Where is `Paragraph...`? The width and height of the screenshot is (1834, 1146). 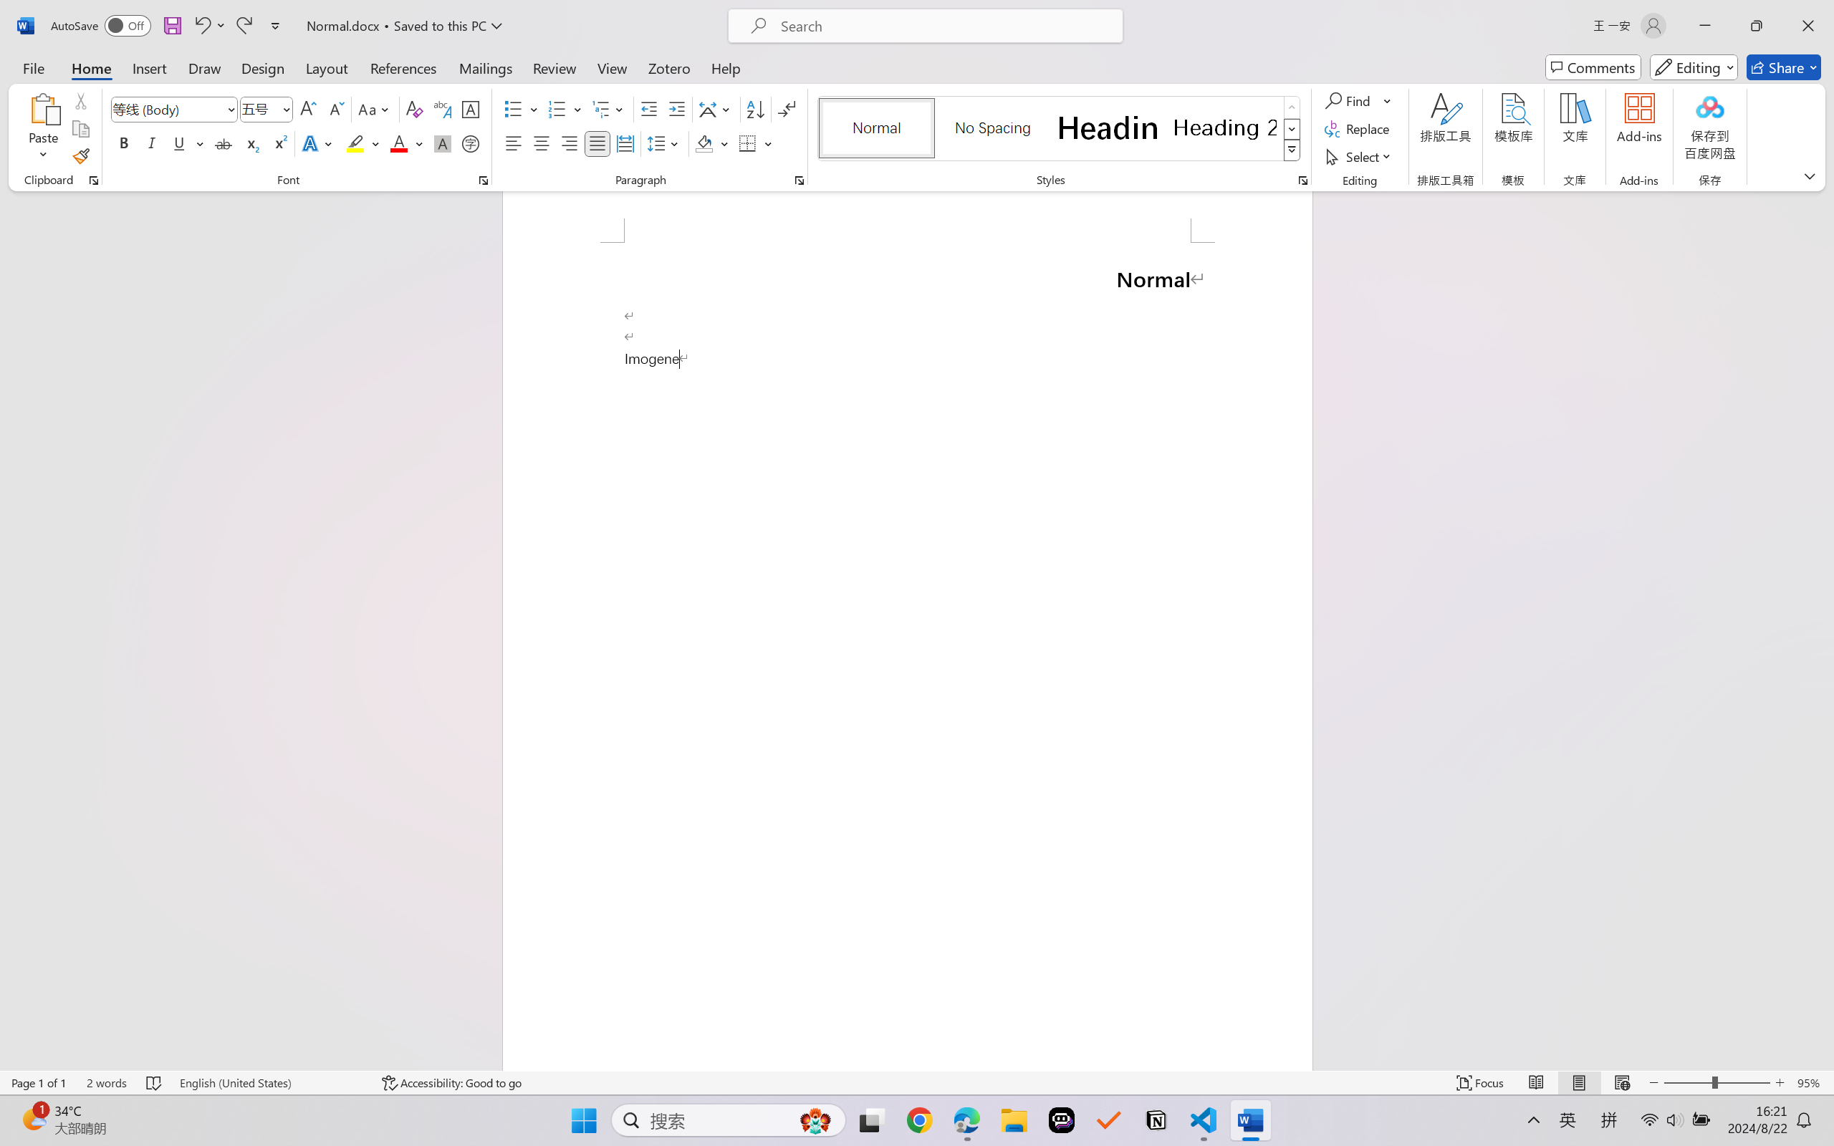 Paragraph... is located at coordinates (800, 180).